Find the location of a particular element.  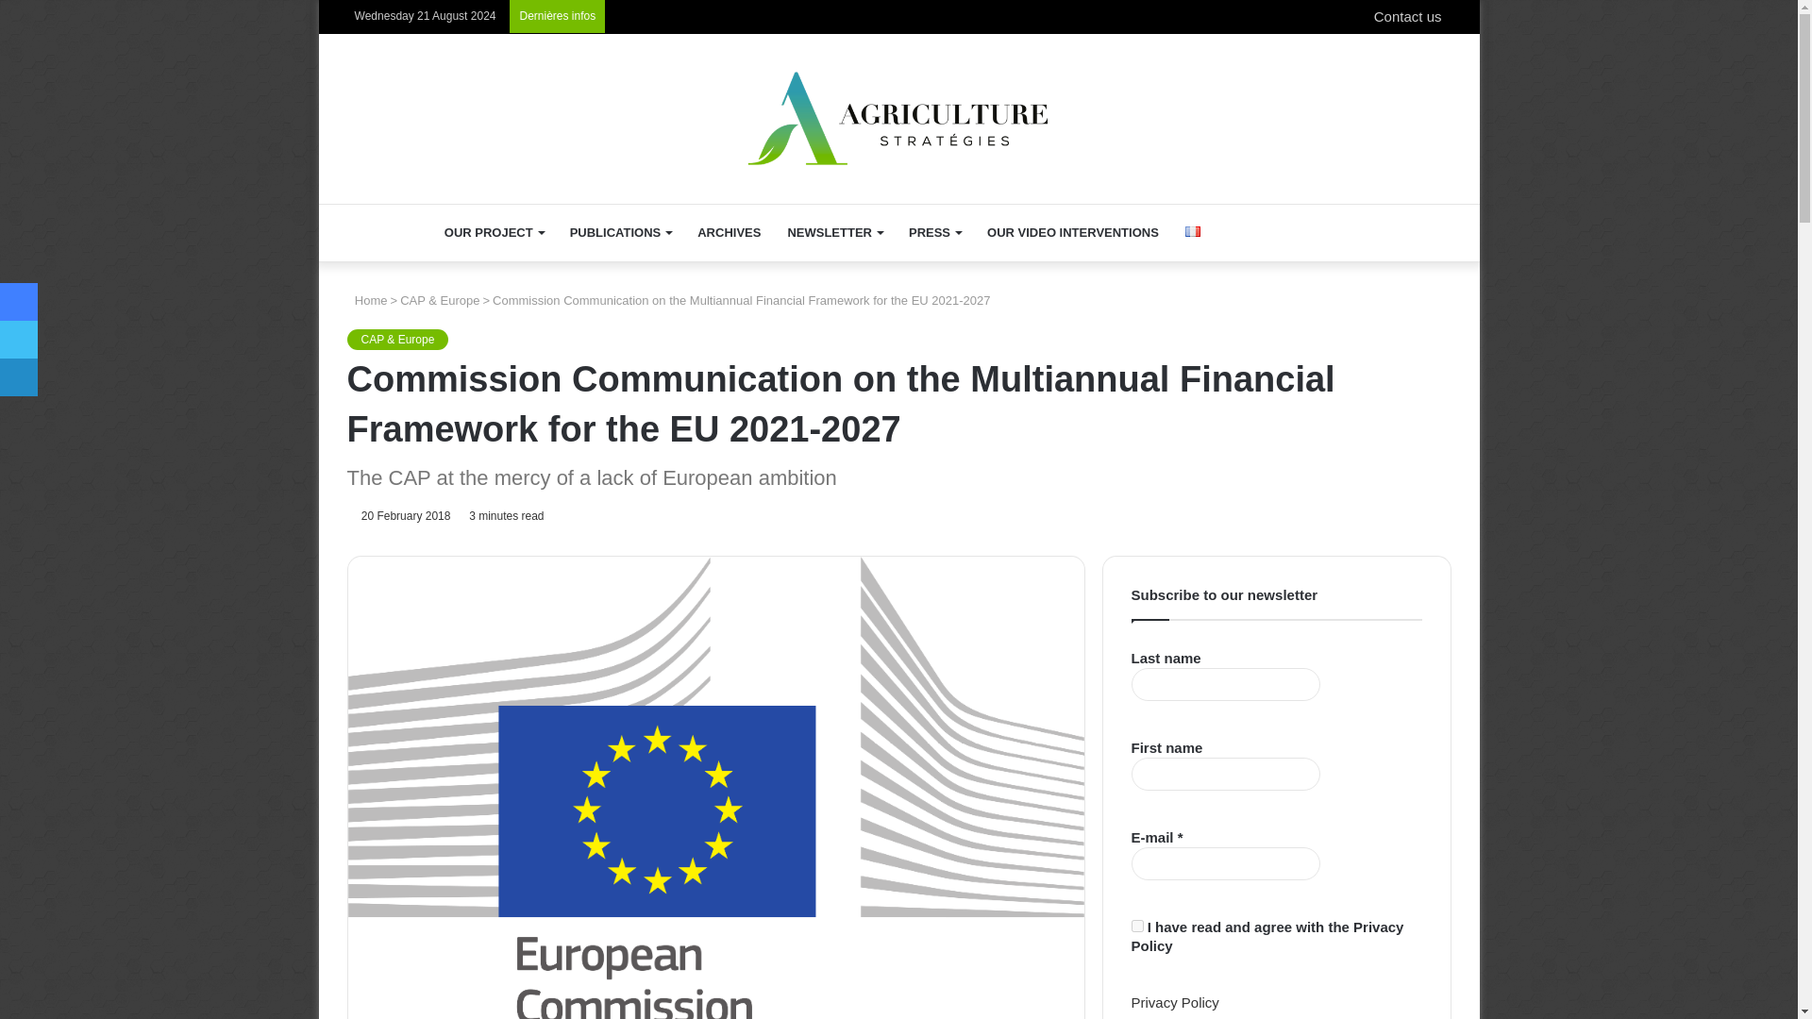

Twitter is located at coordinates (19, 340).